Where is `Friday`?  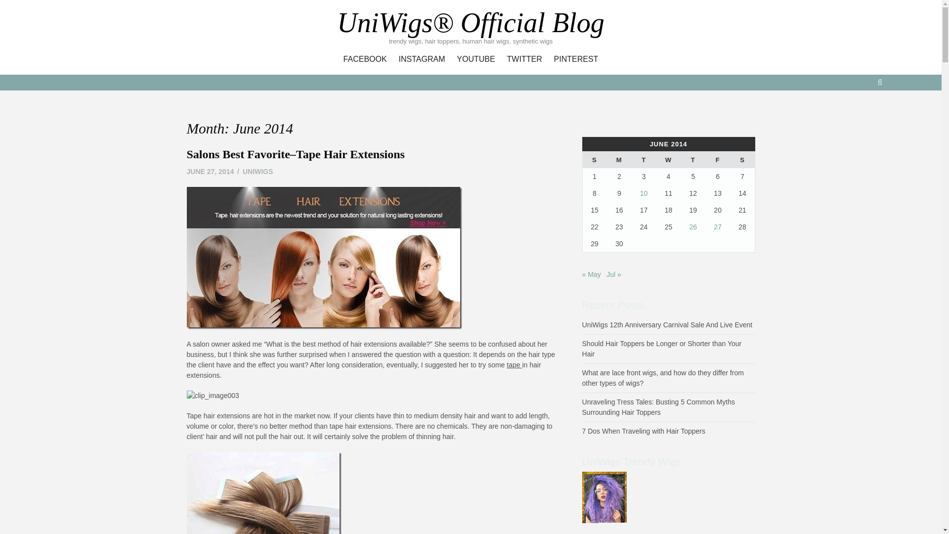
Friday is located at coordinates (717, 160).